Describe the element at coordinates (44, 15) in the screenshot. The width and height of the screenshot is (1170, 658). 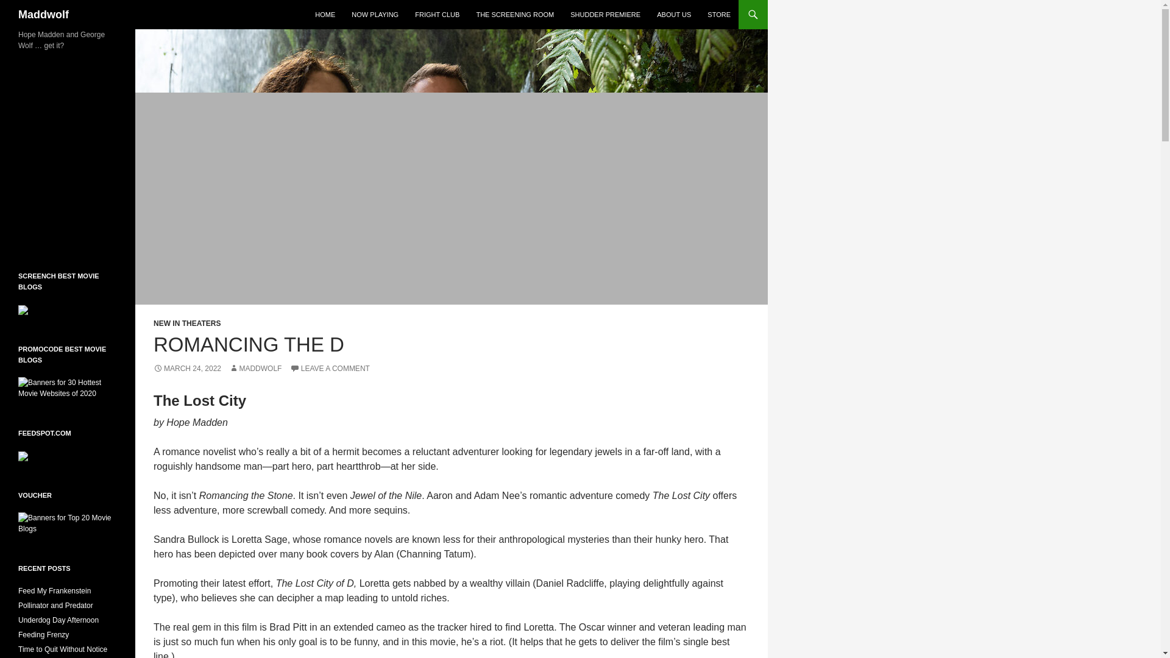
I see `Maddwolf` at that location.